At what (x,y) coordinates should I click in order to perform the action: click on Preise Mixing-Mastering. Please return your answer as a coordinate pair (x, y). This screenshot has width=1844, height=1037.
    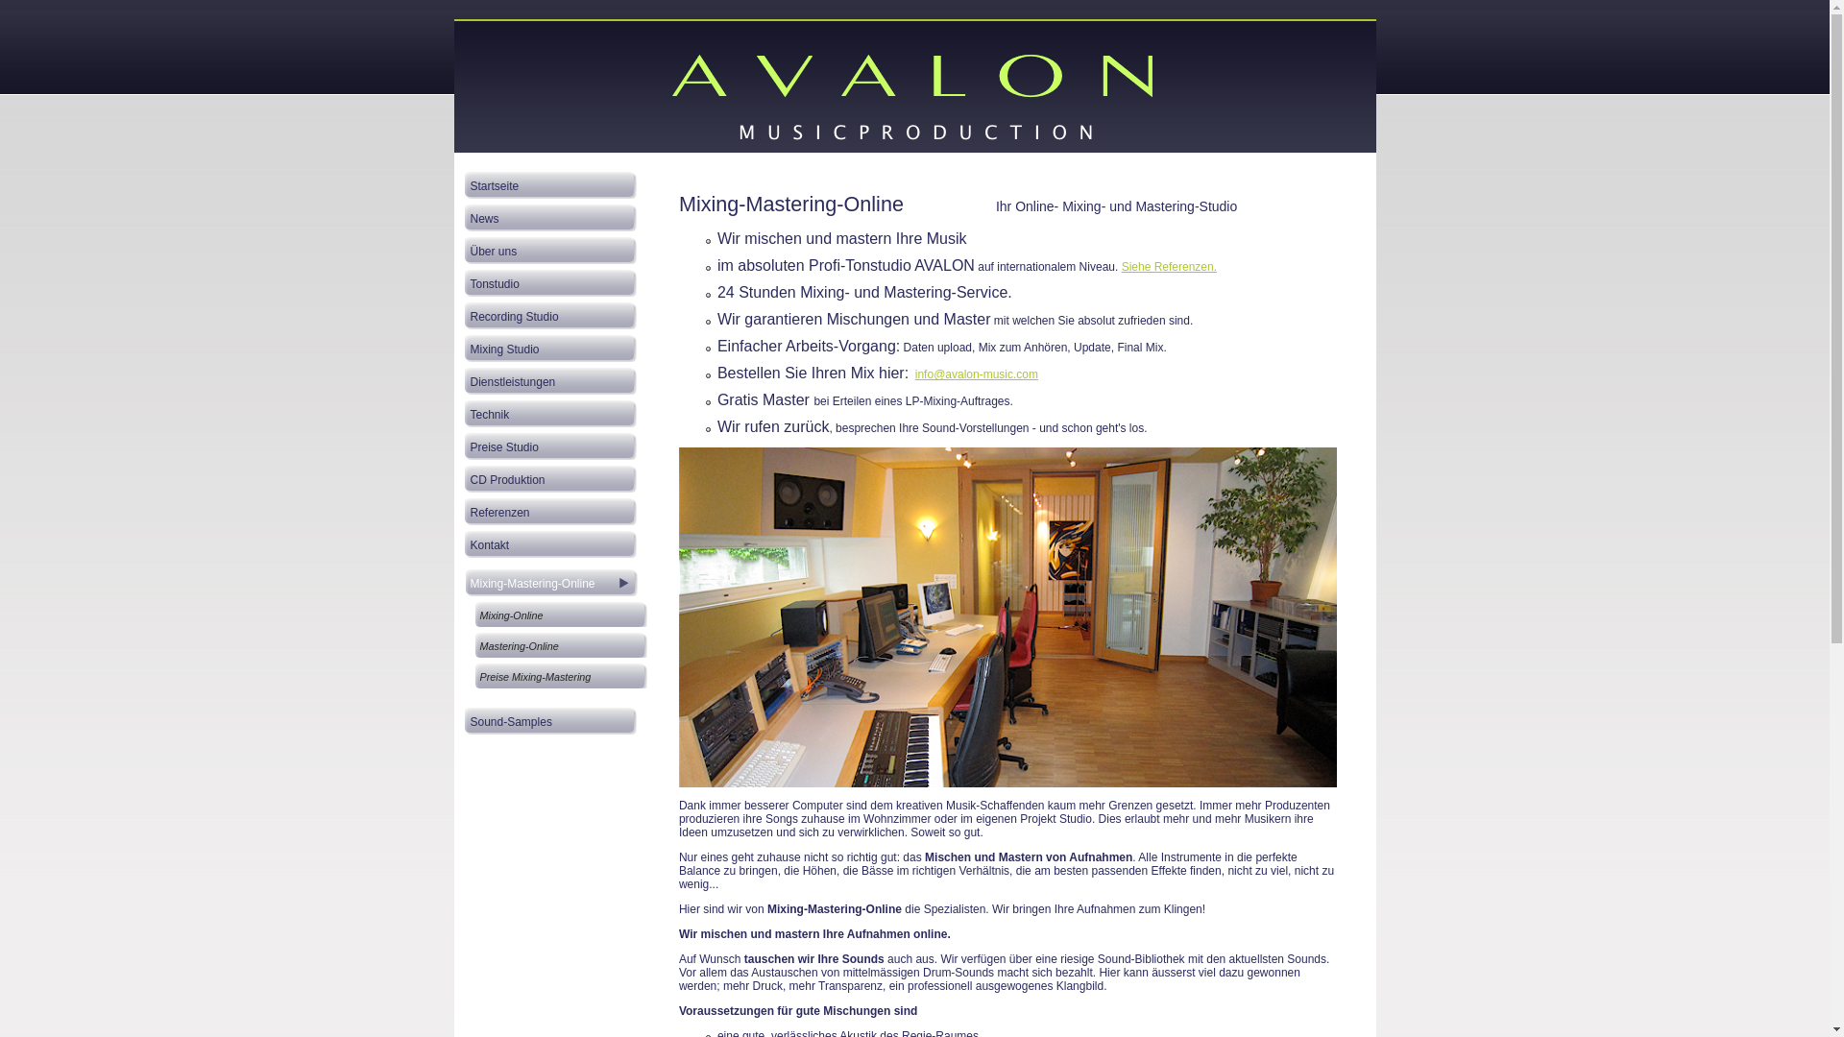
    Looking at the image, I should click on (561, 674).